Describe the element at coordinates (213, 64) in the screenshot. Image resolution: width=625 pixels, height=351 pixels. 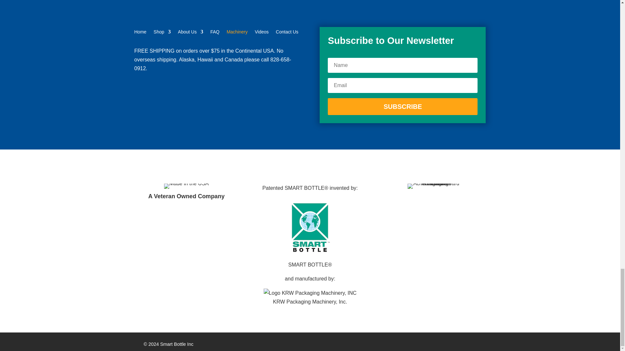
I see `828-658-0912.` at that location.